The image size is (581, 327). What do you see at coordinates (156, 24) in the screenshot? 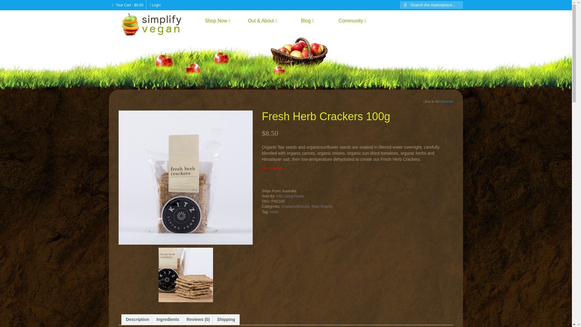
I see `simplifyvegan.com.au` at bounding box center [156, 24].